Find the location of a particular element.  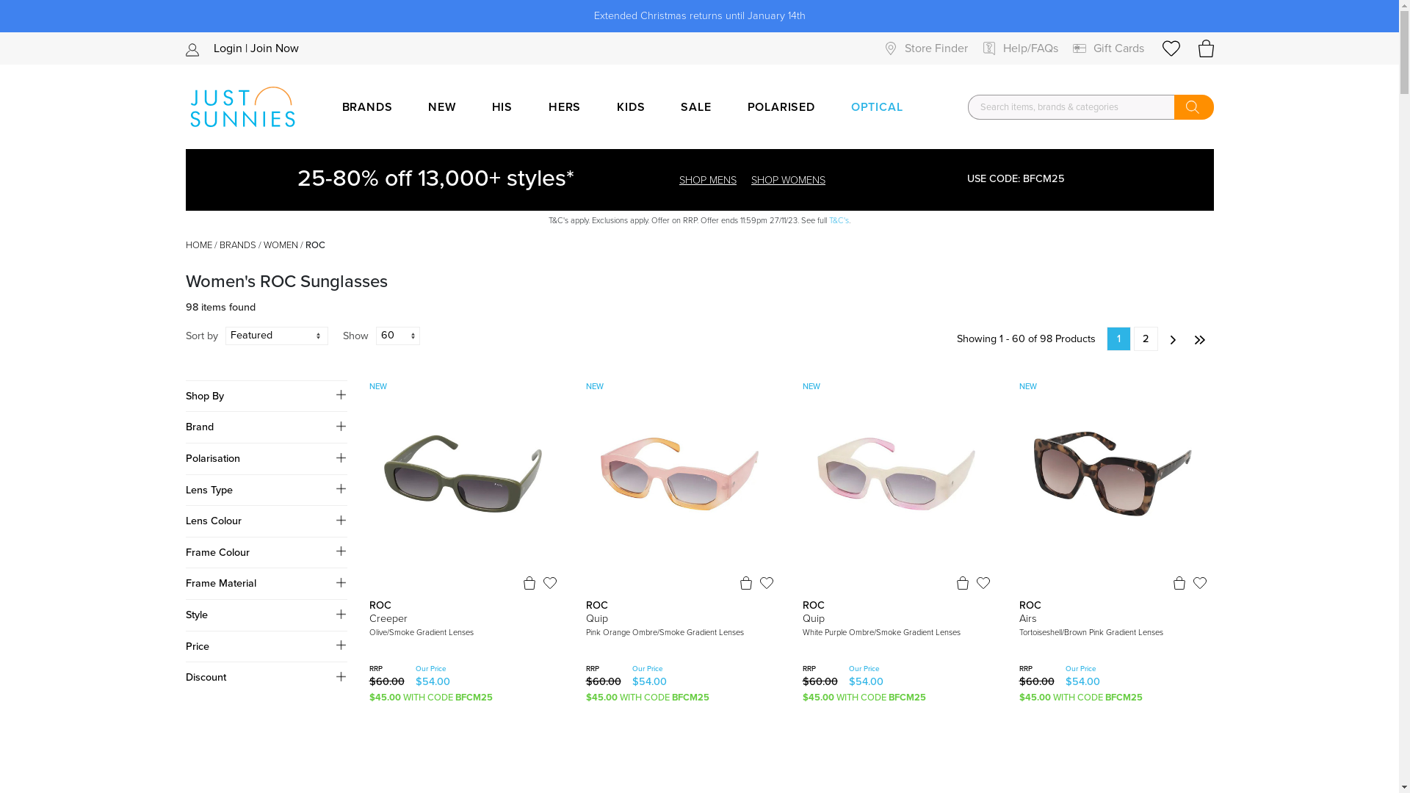

BRANDS is located at coordinates (237, 245).